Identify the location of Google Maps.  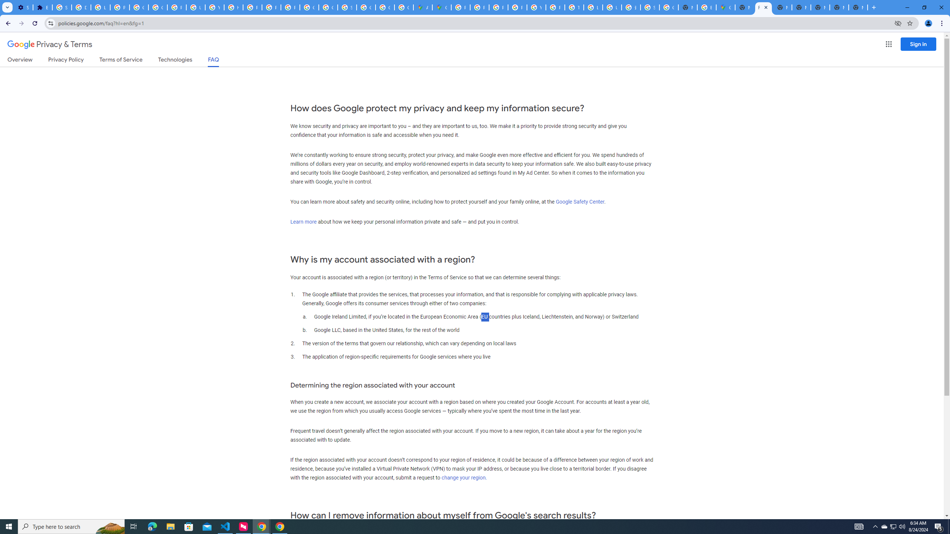
(442, 7).